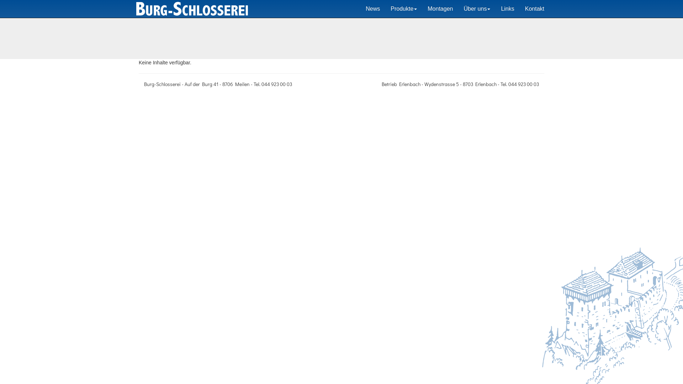  Describe the element at coordinates (507, 9) in the screenshot. I see `Links` at that location.